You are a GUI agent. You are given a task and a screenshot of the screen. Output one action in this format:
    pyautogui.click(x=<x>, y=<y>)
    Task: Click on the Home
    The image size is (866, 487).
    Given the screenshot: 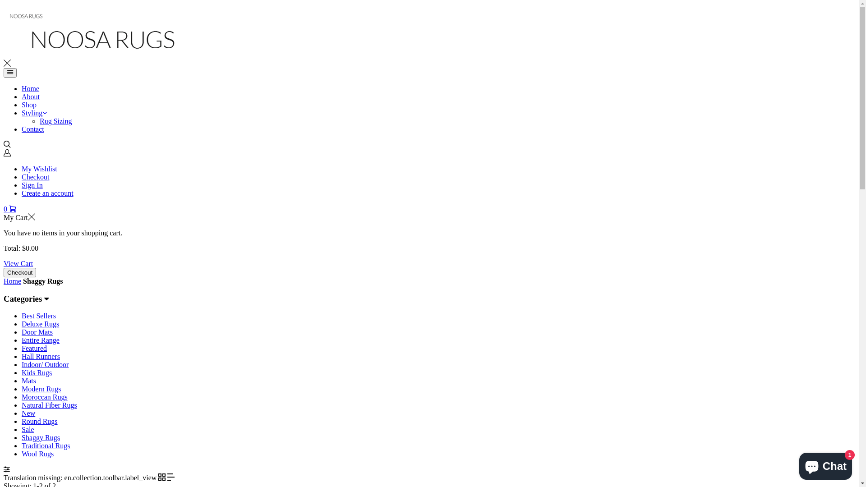 What is the action you would take?
    pyautogui.click(x=13, y=281)
    